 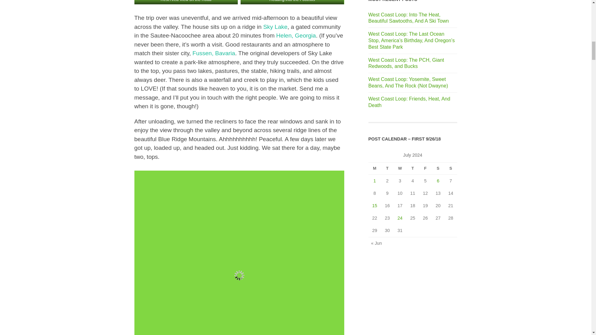 What do you see at coordinates (387, 168) in the screenshot?
I see `Tuesday` at bounding box center [387, 168].